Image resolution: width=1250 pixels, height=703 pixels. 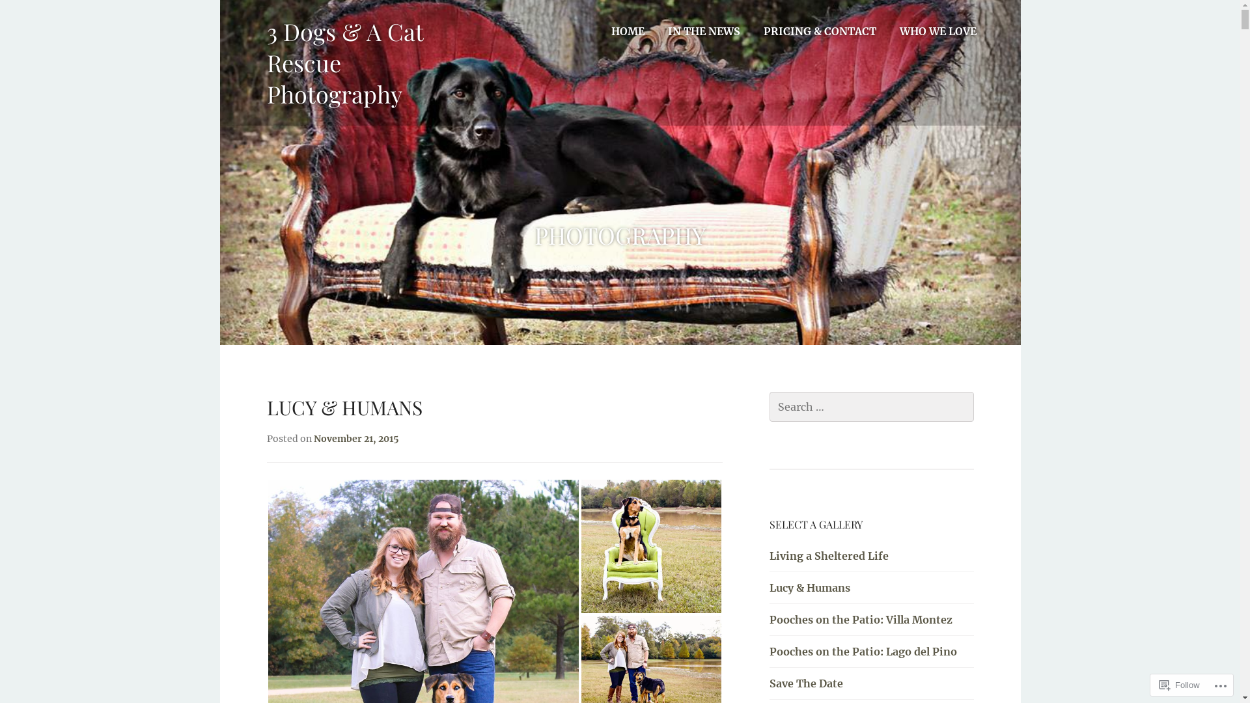 I want to click on Living a Sheltered Life, so click(x=829, y=556).